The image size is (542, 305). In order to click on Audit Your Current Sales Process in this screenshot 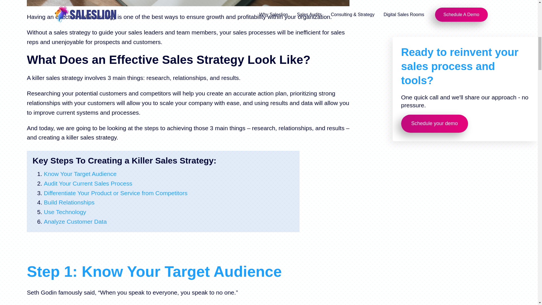, I will do `click(88, 184)`.